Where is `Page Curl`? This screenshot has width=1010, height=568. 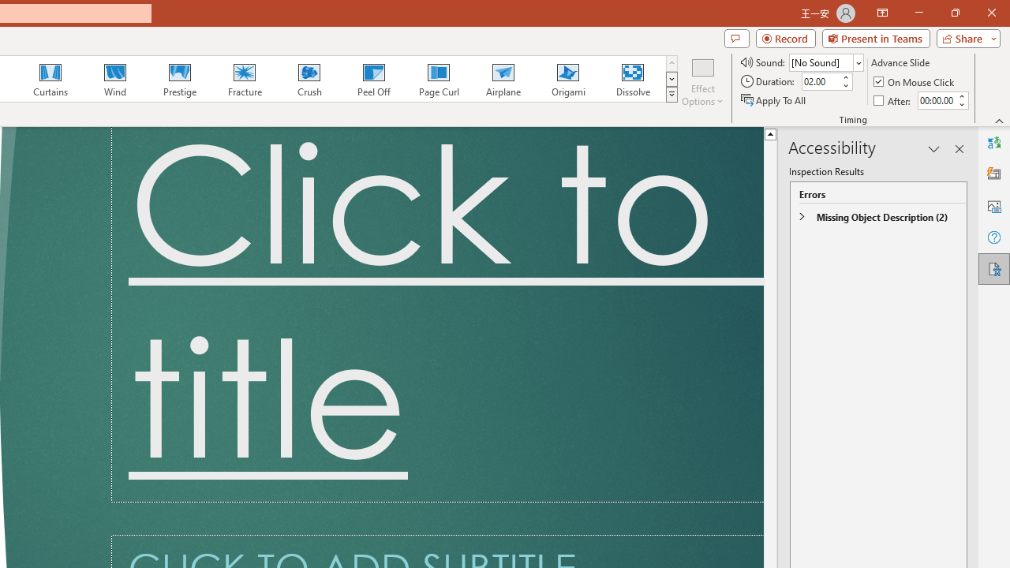 Page Curl is located at coordinates (438, 79).